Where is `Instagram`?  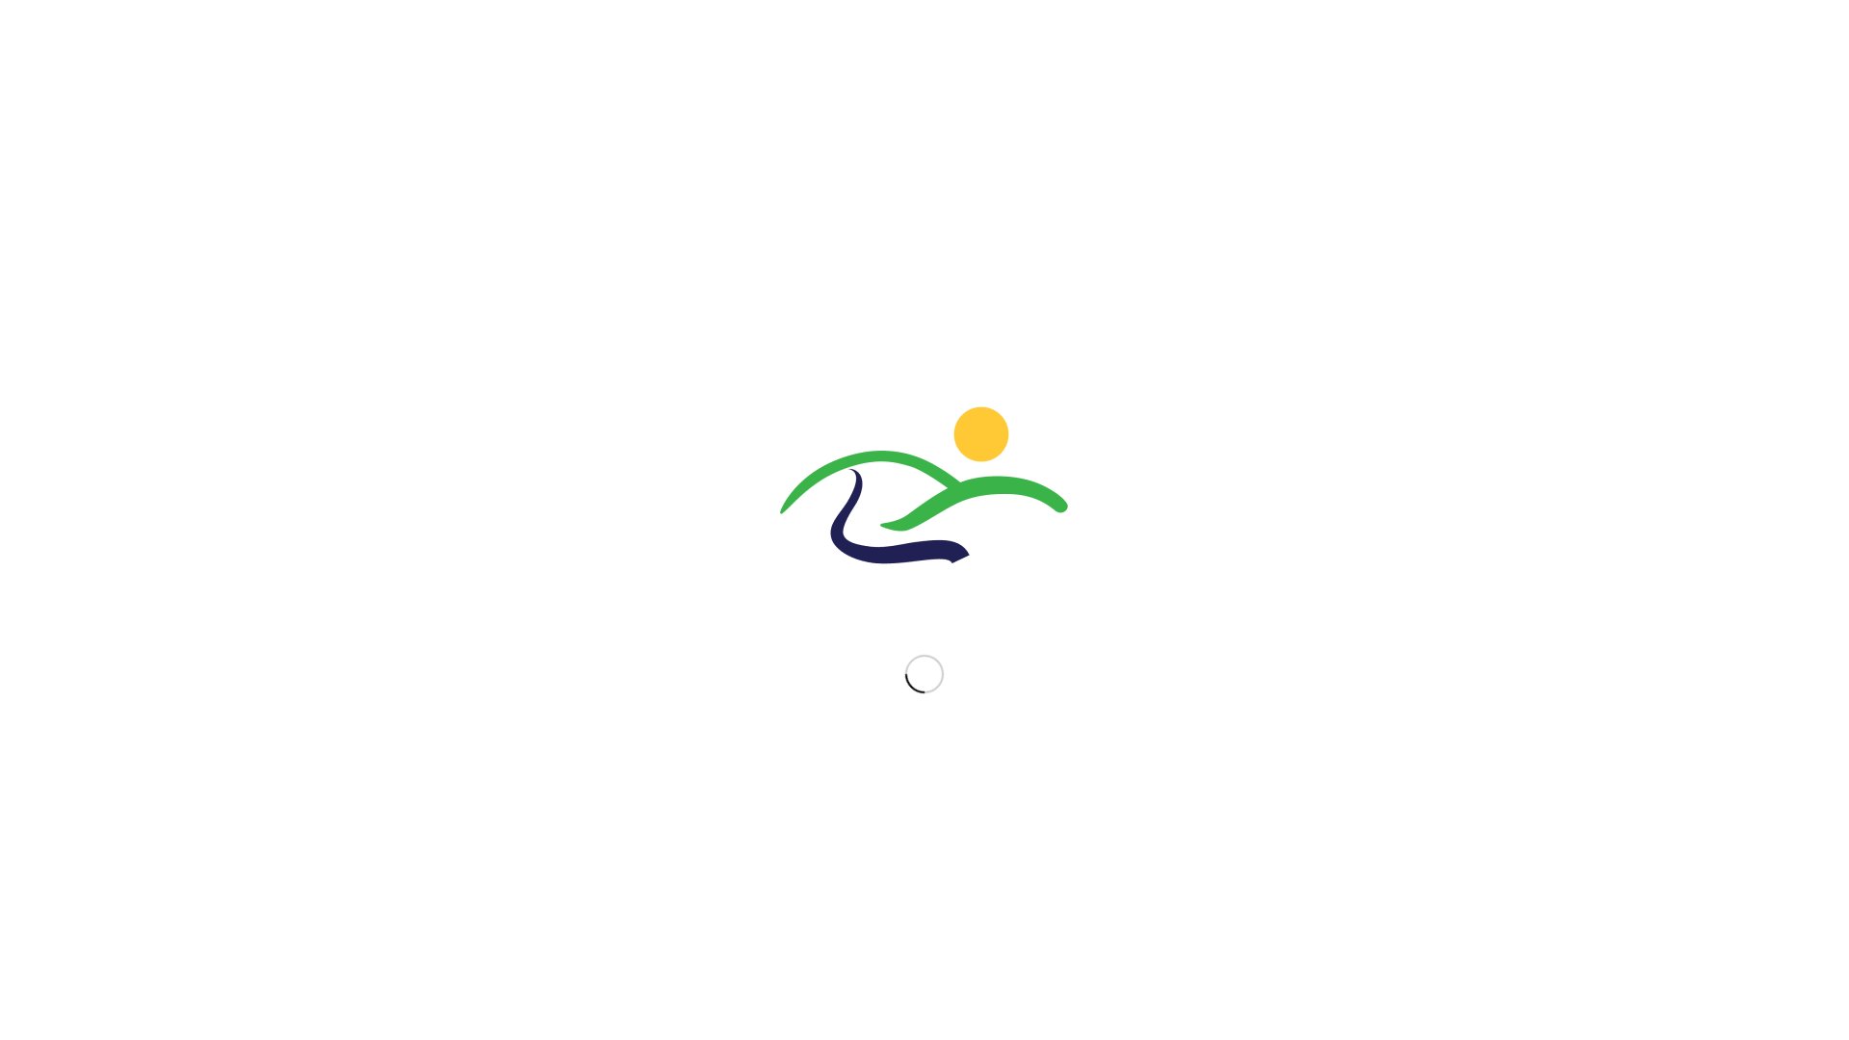
Instagram is located at coordinates (1348, 887).